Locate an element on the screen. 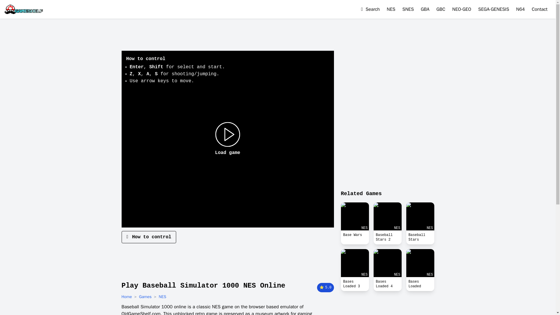 This screenshot has width=560, height=315. Baseball Stars is located at coordinates (420, 237).